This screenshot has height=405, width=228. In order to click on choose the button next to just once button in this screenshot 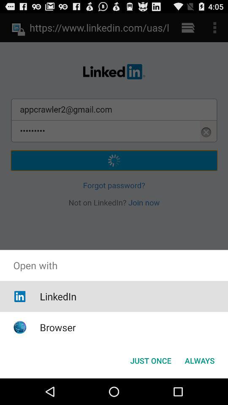, I will do `click(199, 360)`.